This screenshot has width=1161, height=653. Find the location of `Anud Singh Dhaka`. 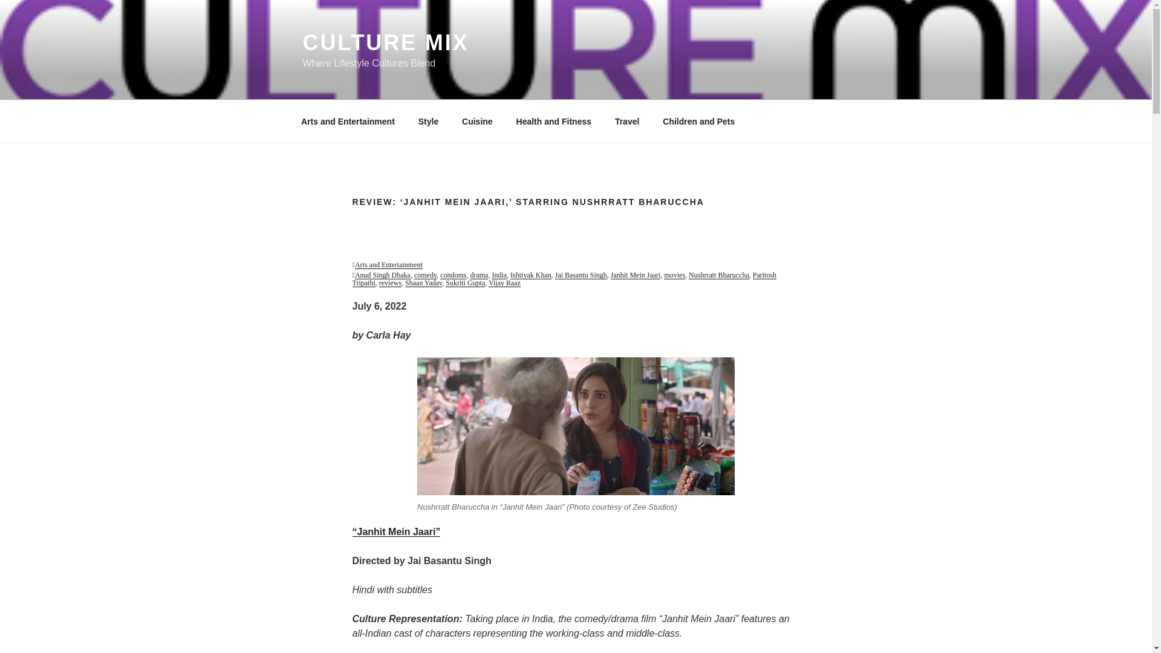

Anud Singh Dhaka is located at coordinates (383, 275).